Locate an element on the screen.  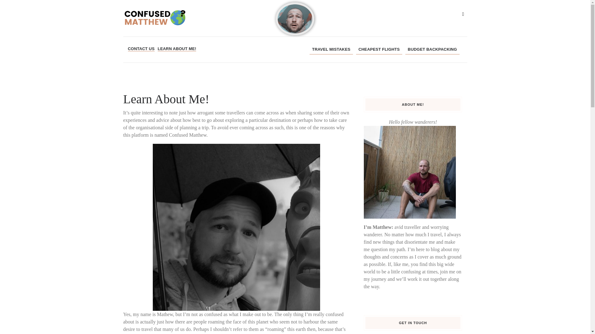
Cheapest Flights is located at coordinates (379, 49).